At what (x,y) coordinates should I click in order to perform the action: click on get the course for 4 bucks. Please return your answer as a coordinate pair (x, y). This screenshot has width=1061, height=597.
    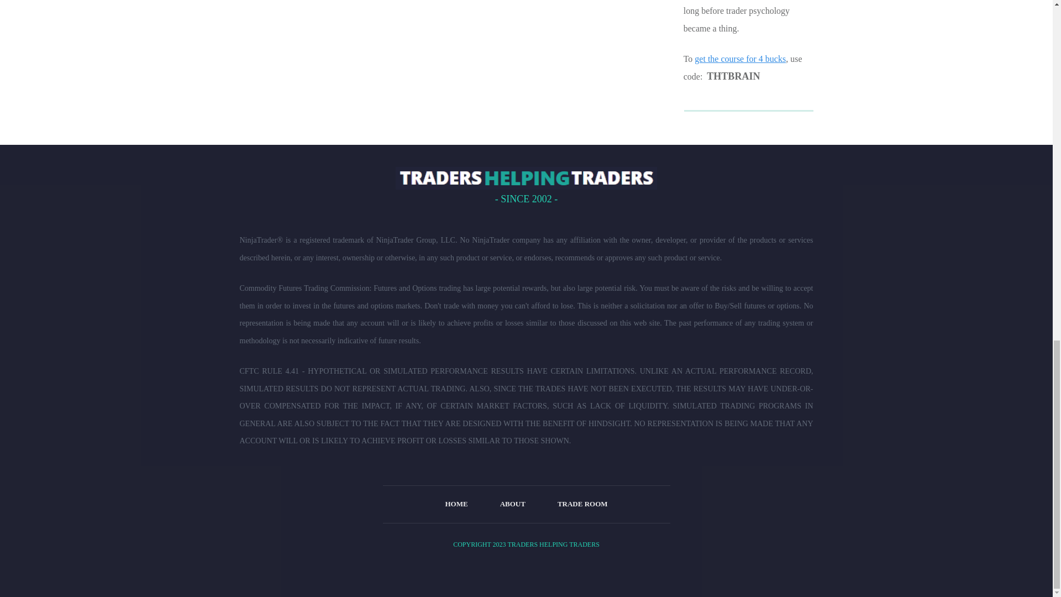
    Looking at the image, I should click on (740, 59).